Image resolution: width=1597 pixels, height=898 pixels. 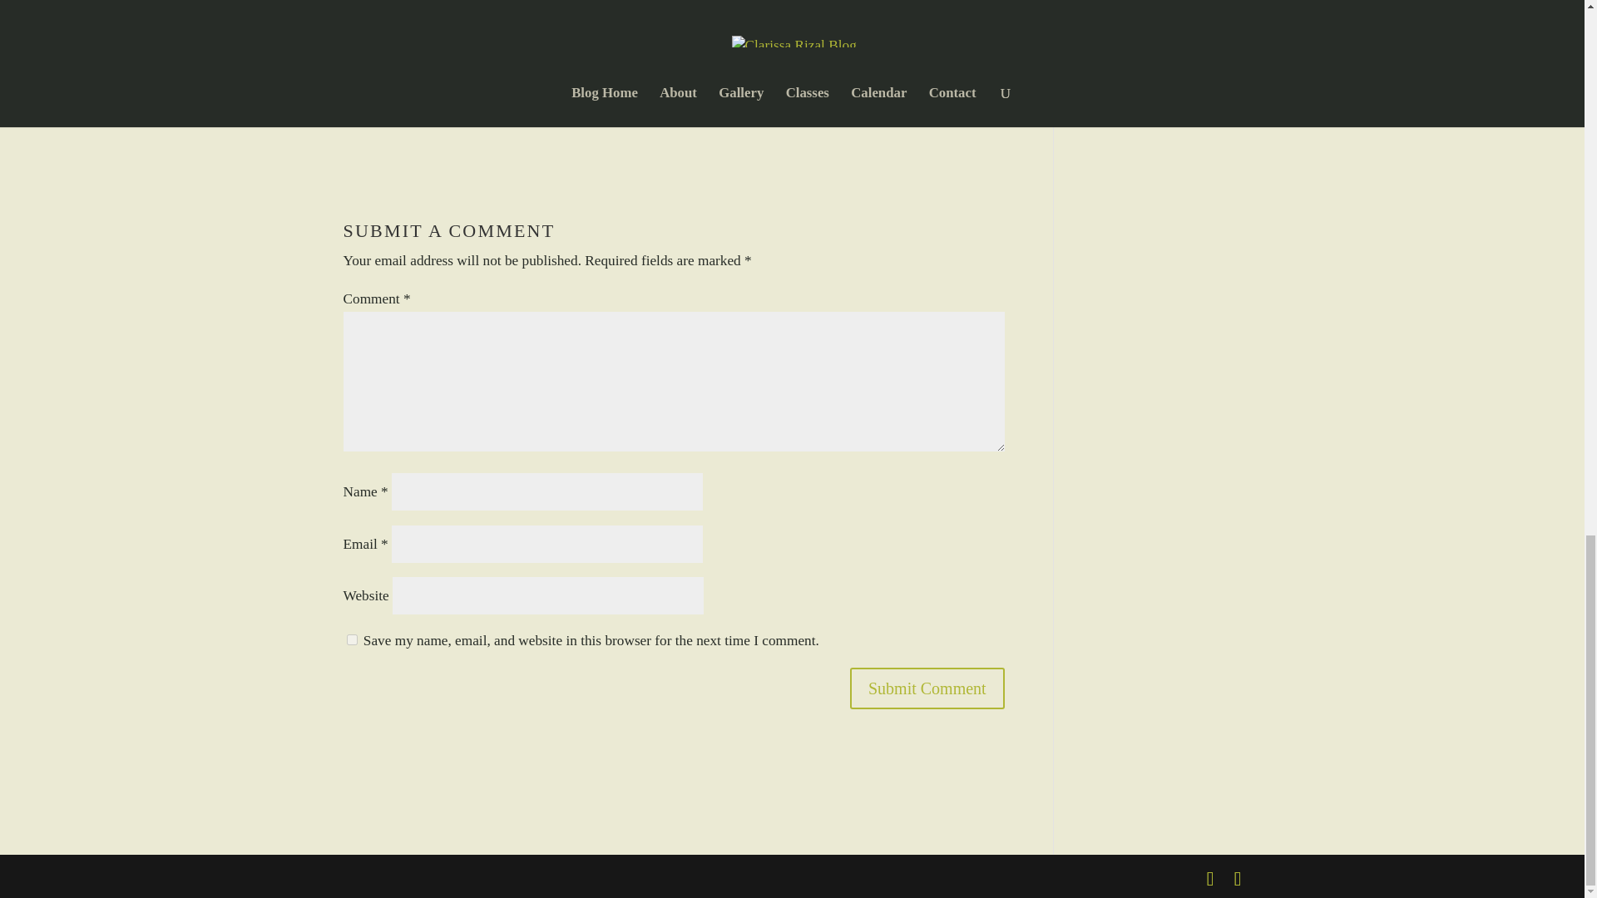 What do you see at coordinates (927, 688) in the screenshot?
I see `Submit Comment` at bounding box center [927, 688].